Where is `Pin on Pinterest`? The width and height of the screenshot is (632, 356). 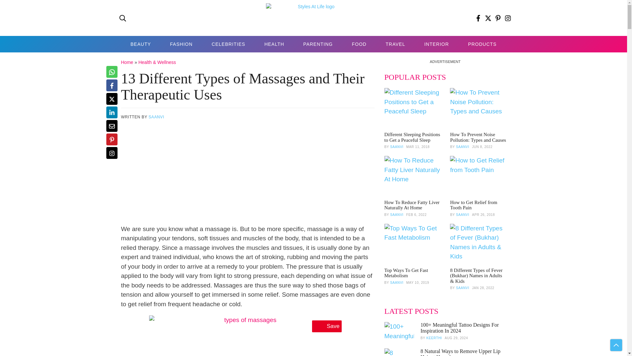 Pin on Pinterest is located at coordinates (111, 139).